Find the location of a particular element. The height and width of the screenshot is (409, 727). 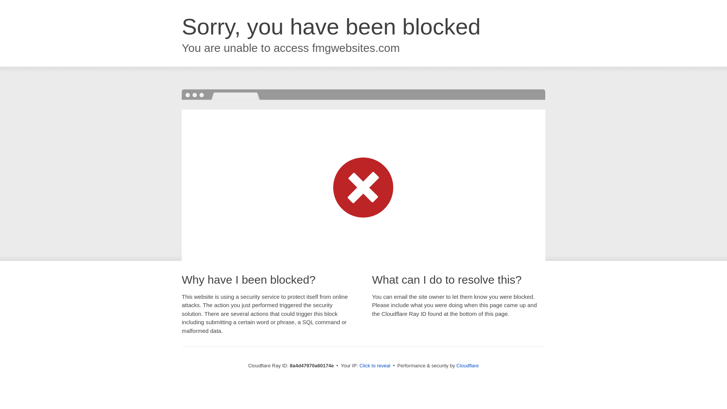

Cloudflare is located at coordinates (467, 365).